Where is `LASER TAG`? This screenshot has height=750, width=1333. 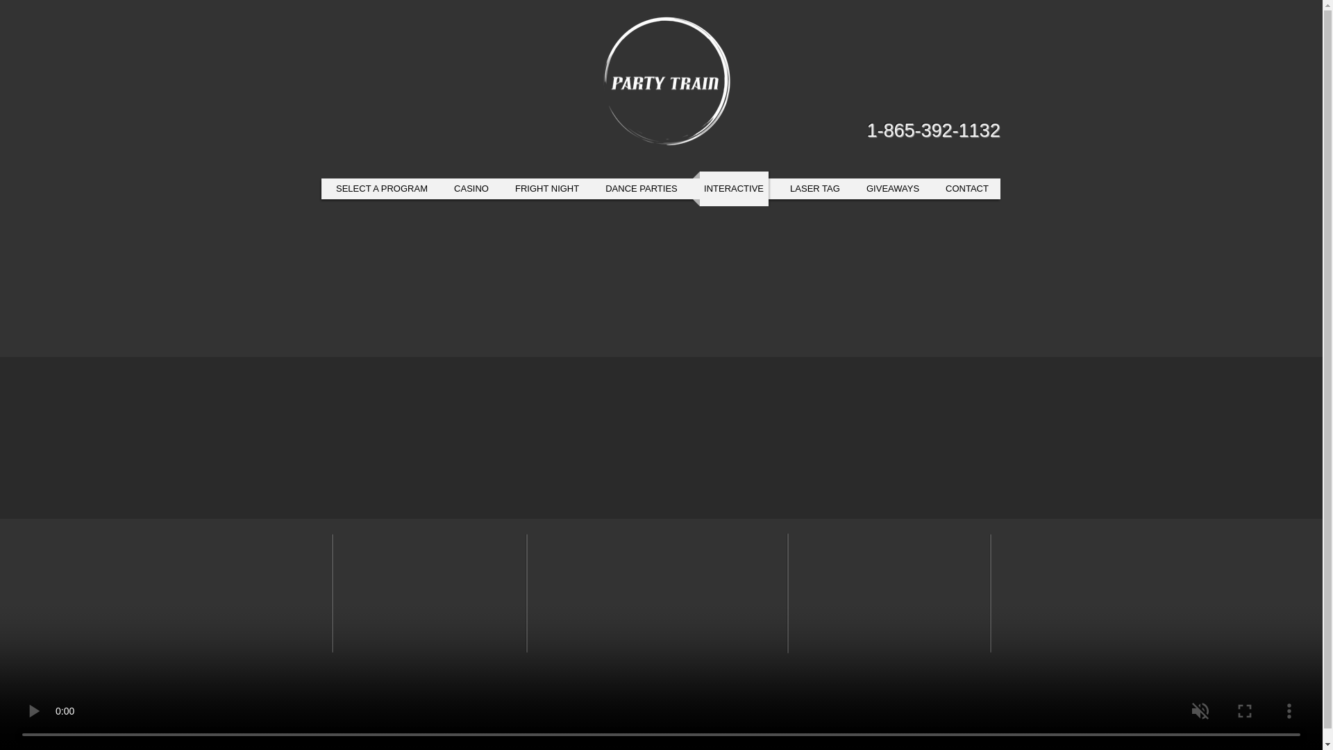 LASER TAG is located at coordinates (815, 189).